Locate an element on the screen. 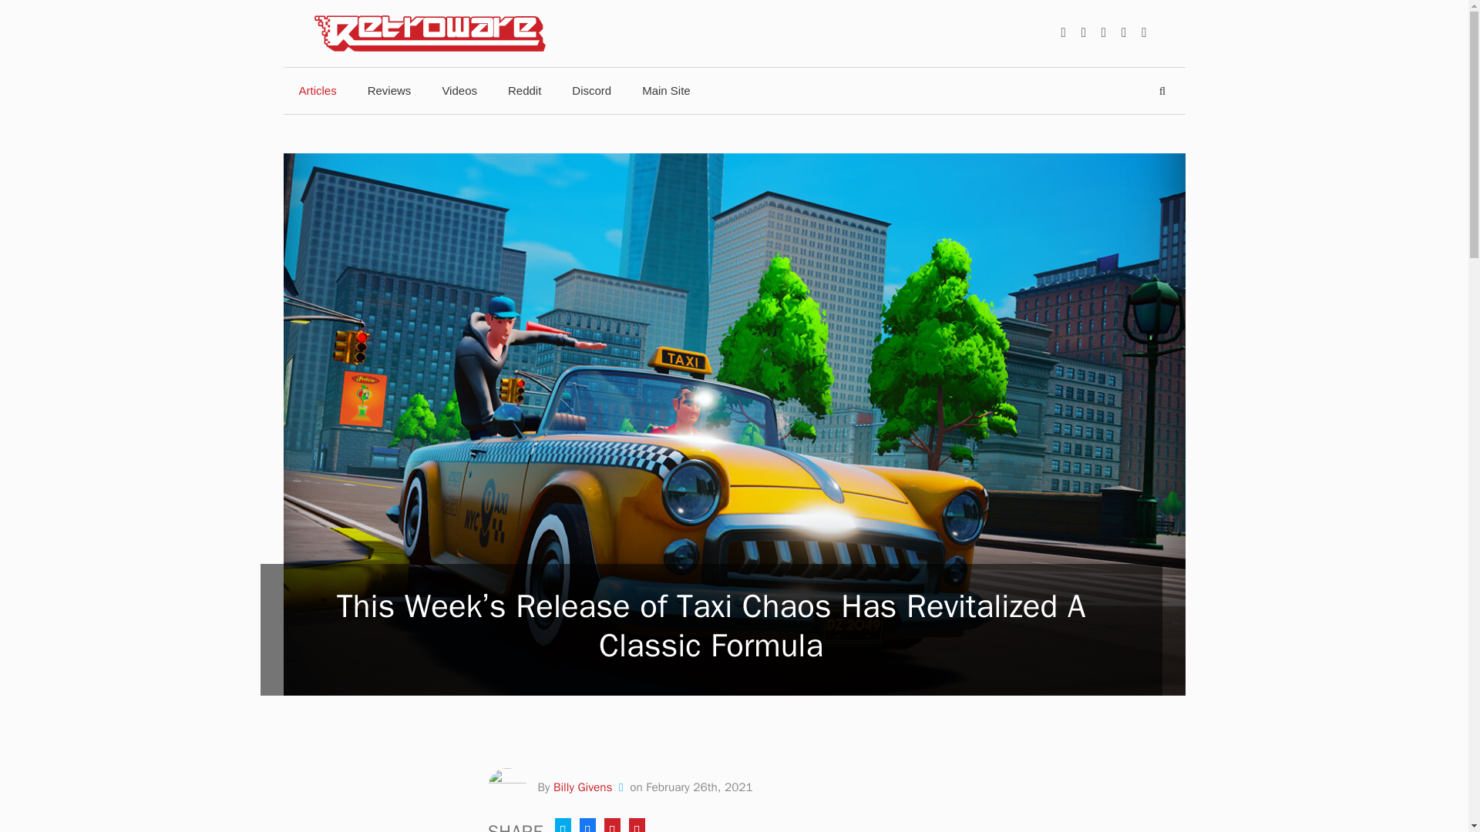 The height and width of the screenshot is (832, 1480). Articles is located at coordinates (318, 90).